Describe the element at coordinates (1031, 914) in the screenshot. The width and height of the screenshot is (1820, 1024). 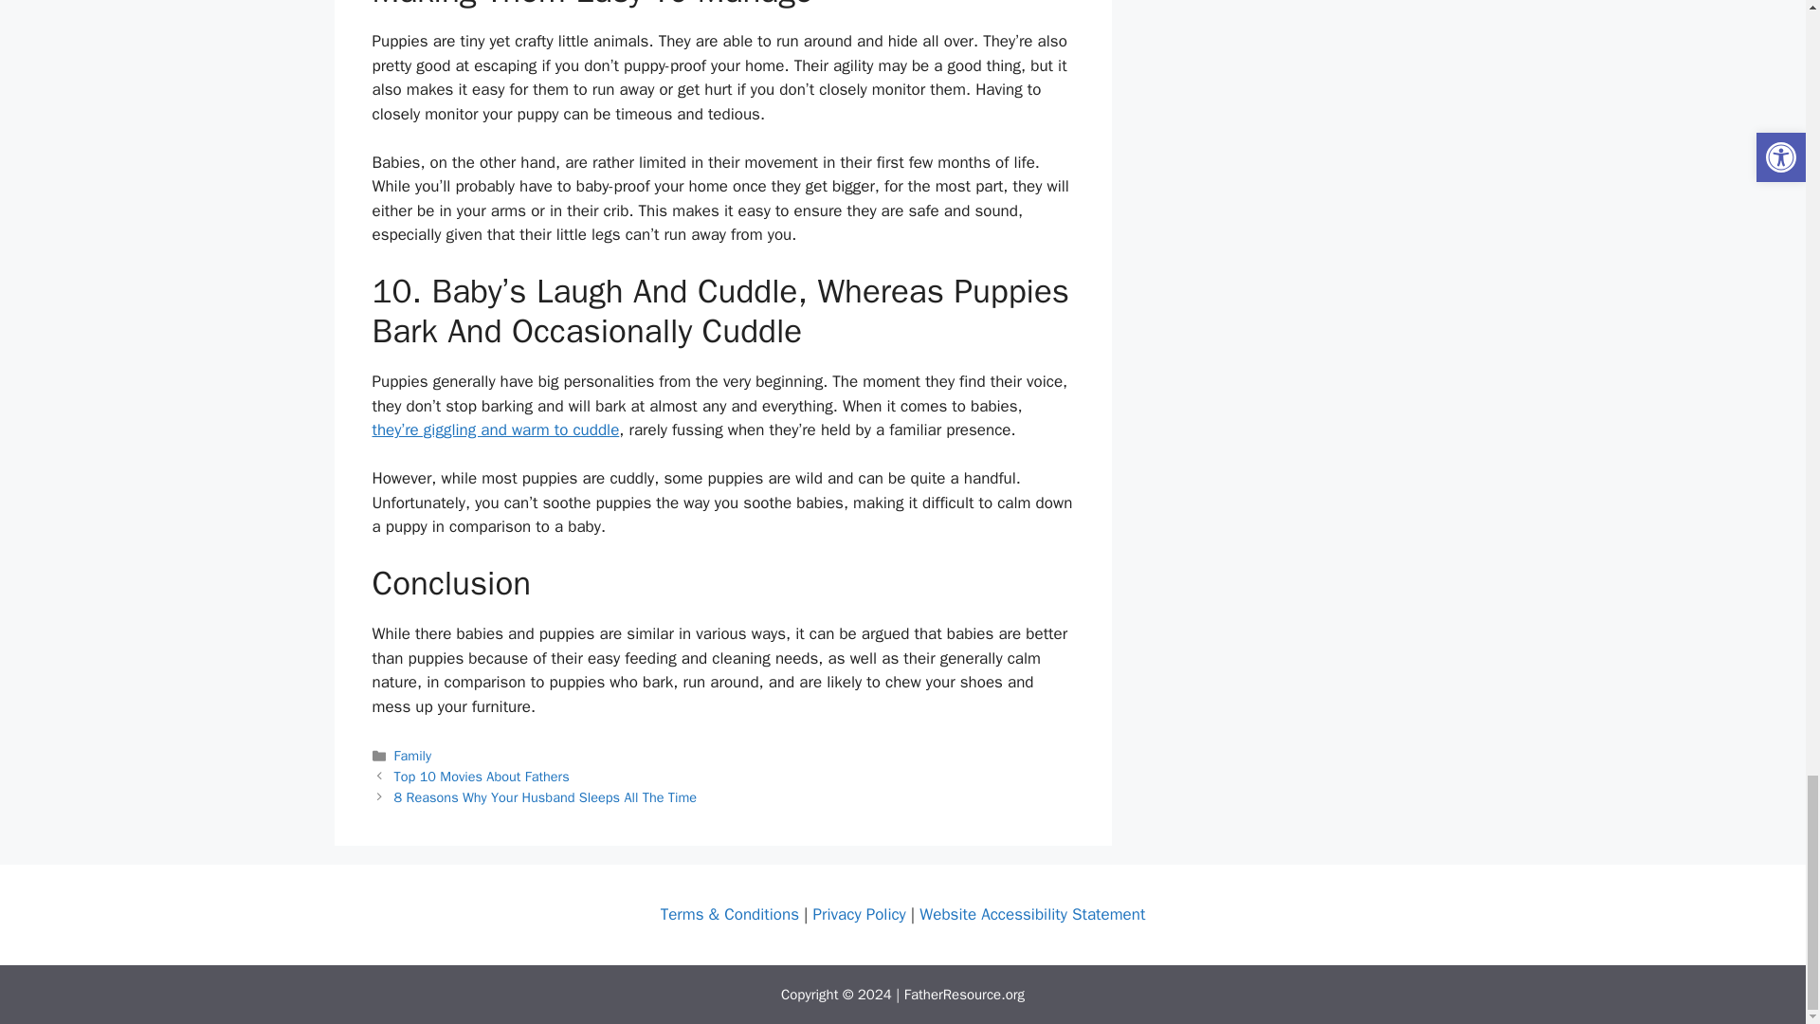
I see `Website Accessibility Statement` at that location.